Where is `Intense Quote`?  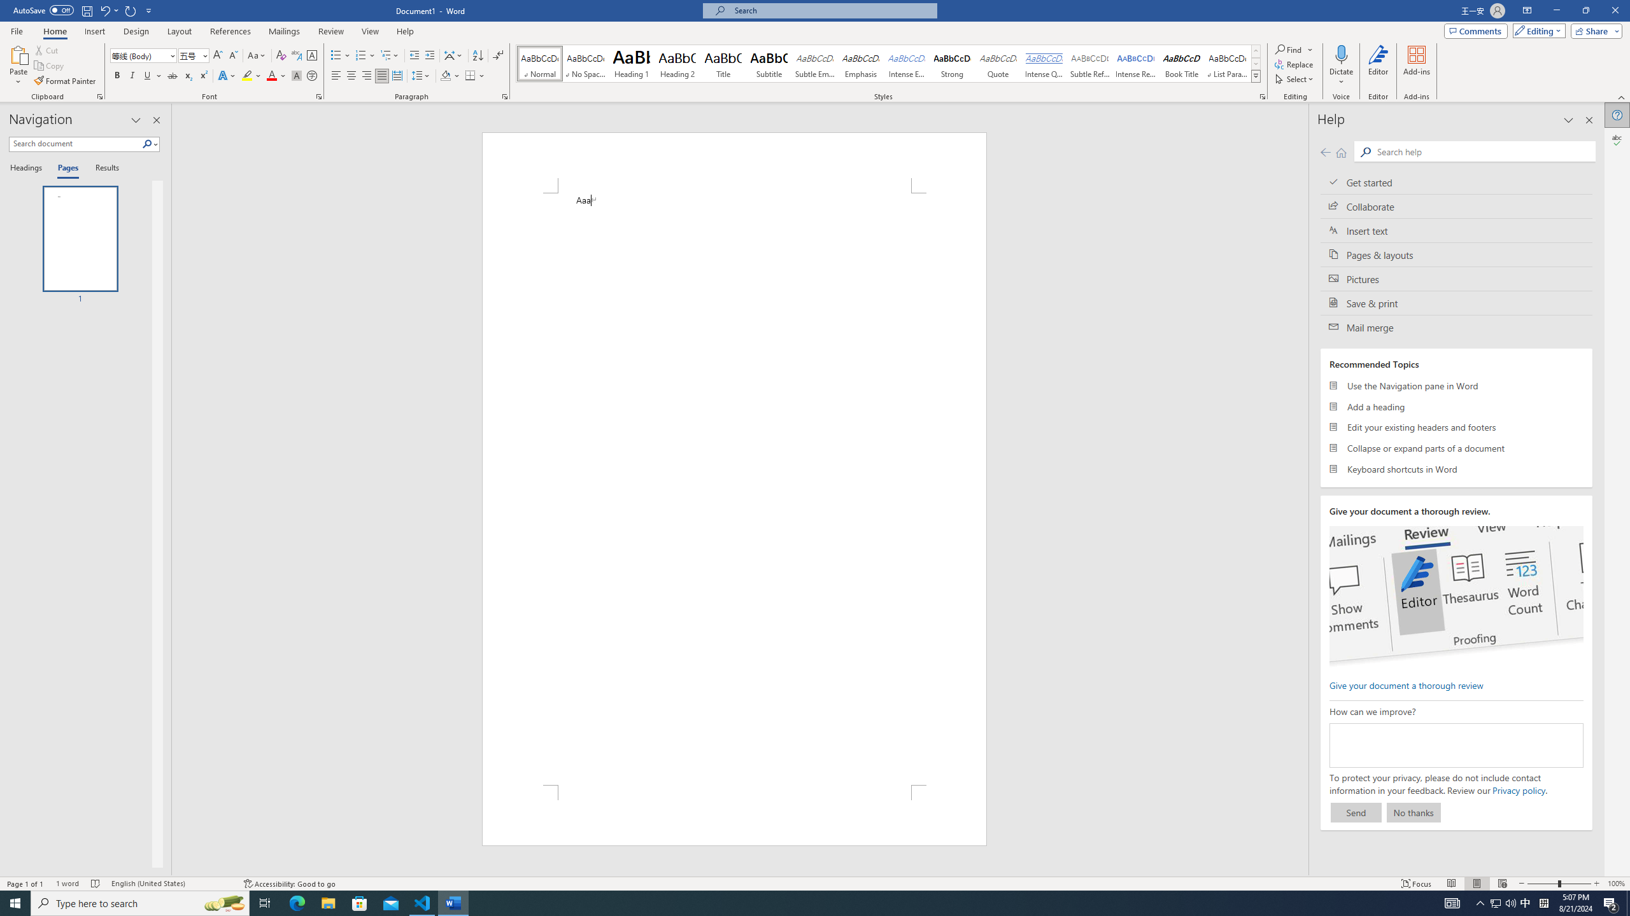
Intense Quote is located at coordinates (1044, 64).